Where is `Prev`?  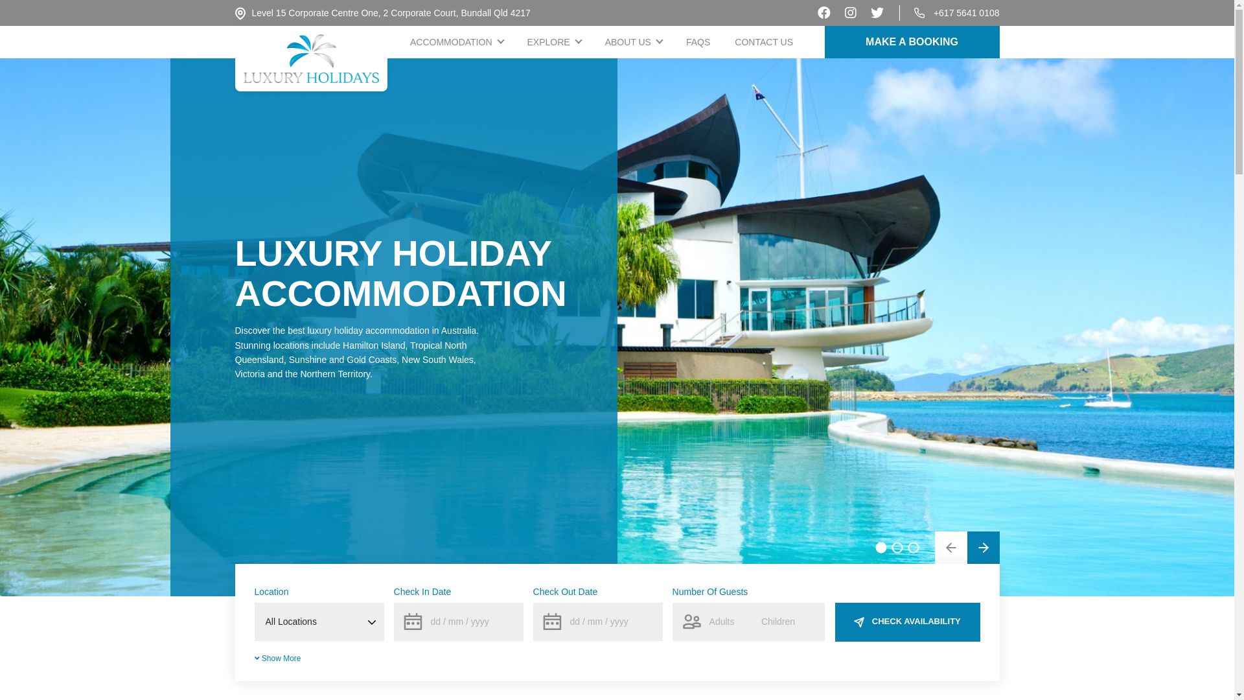 Prev is located at coordinates (950, 548).